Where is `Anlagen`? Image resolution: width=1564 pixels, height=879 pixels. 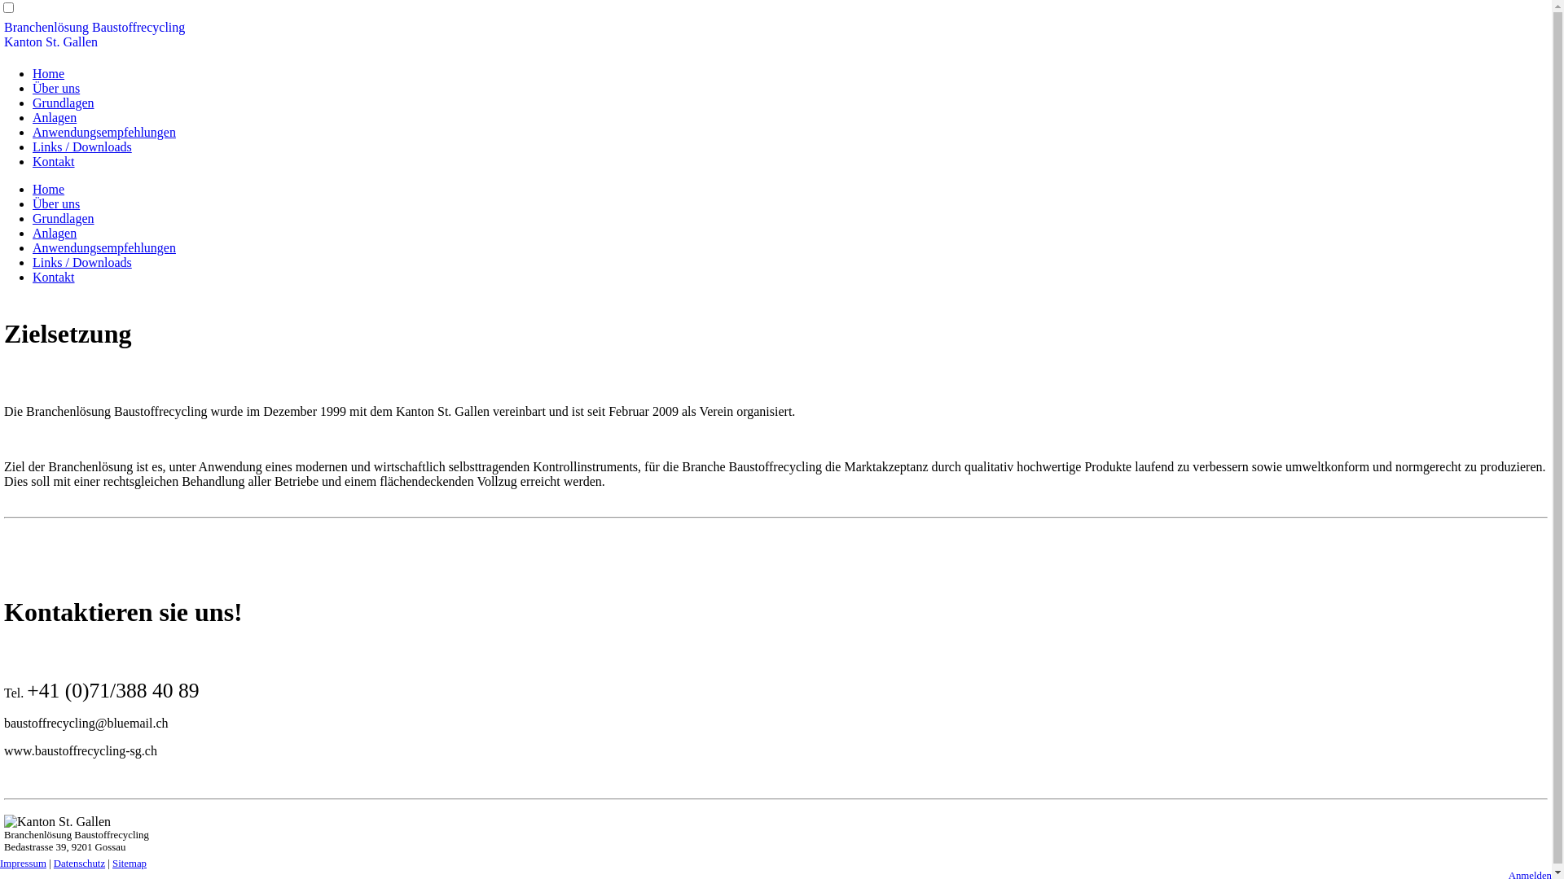
Anlagen is located at coordinates (55, 117).